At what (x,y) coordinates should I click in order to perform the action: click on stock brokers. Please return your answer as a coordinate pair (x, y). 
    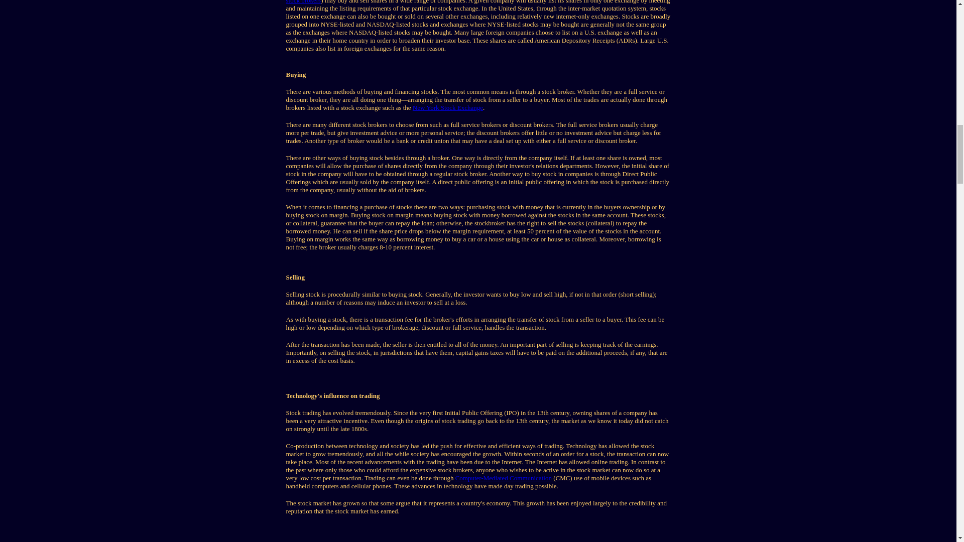
    Looking at the image, I should click on (303, 2).